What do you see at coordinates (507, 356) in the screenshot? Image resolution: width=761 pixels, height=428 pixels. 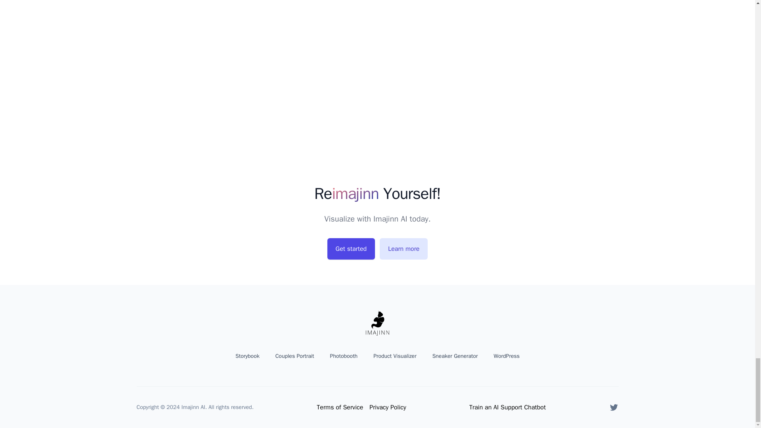 I see `WordPress` at bounding box center [507, 356].